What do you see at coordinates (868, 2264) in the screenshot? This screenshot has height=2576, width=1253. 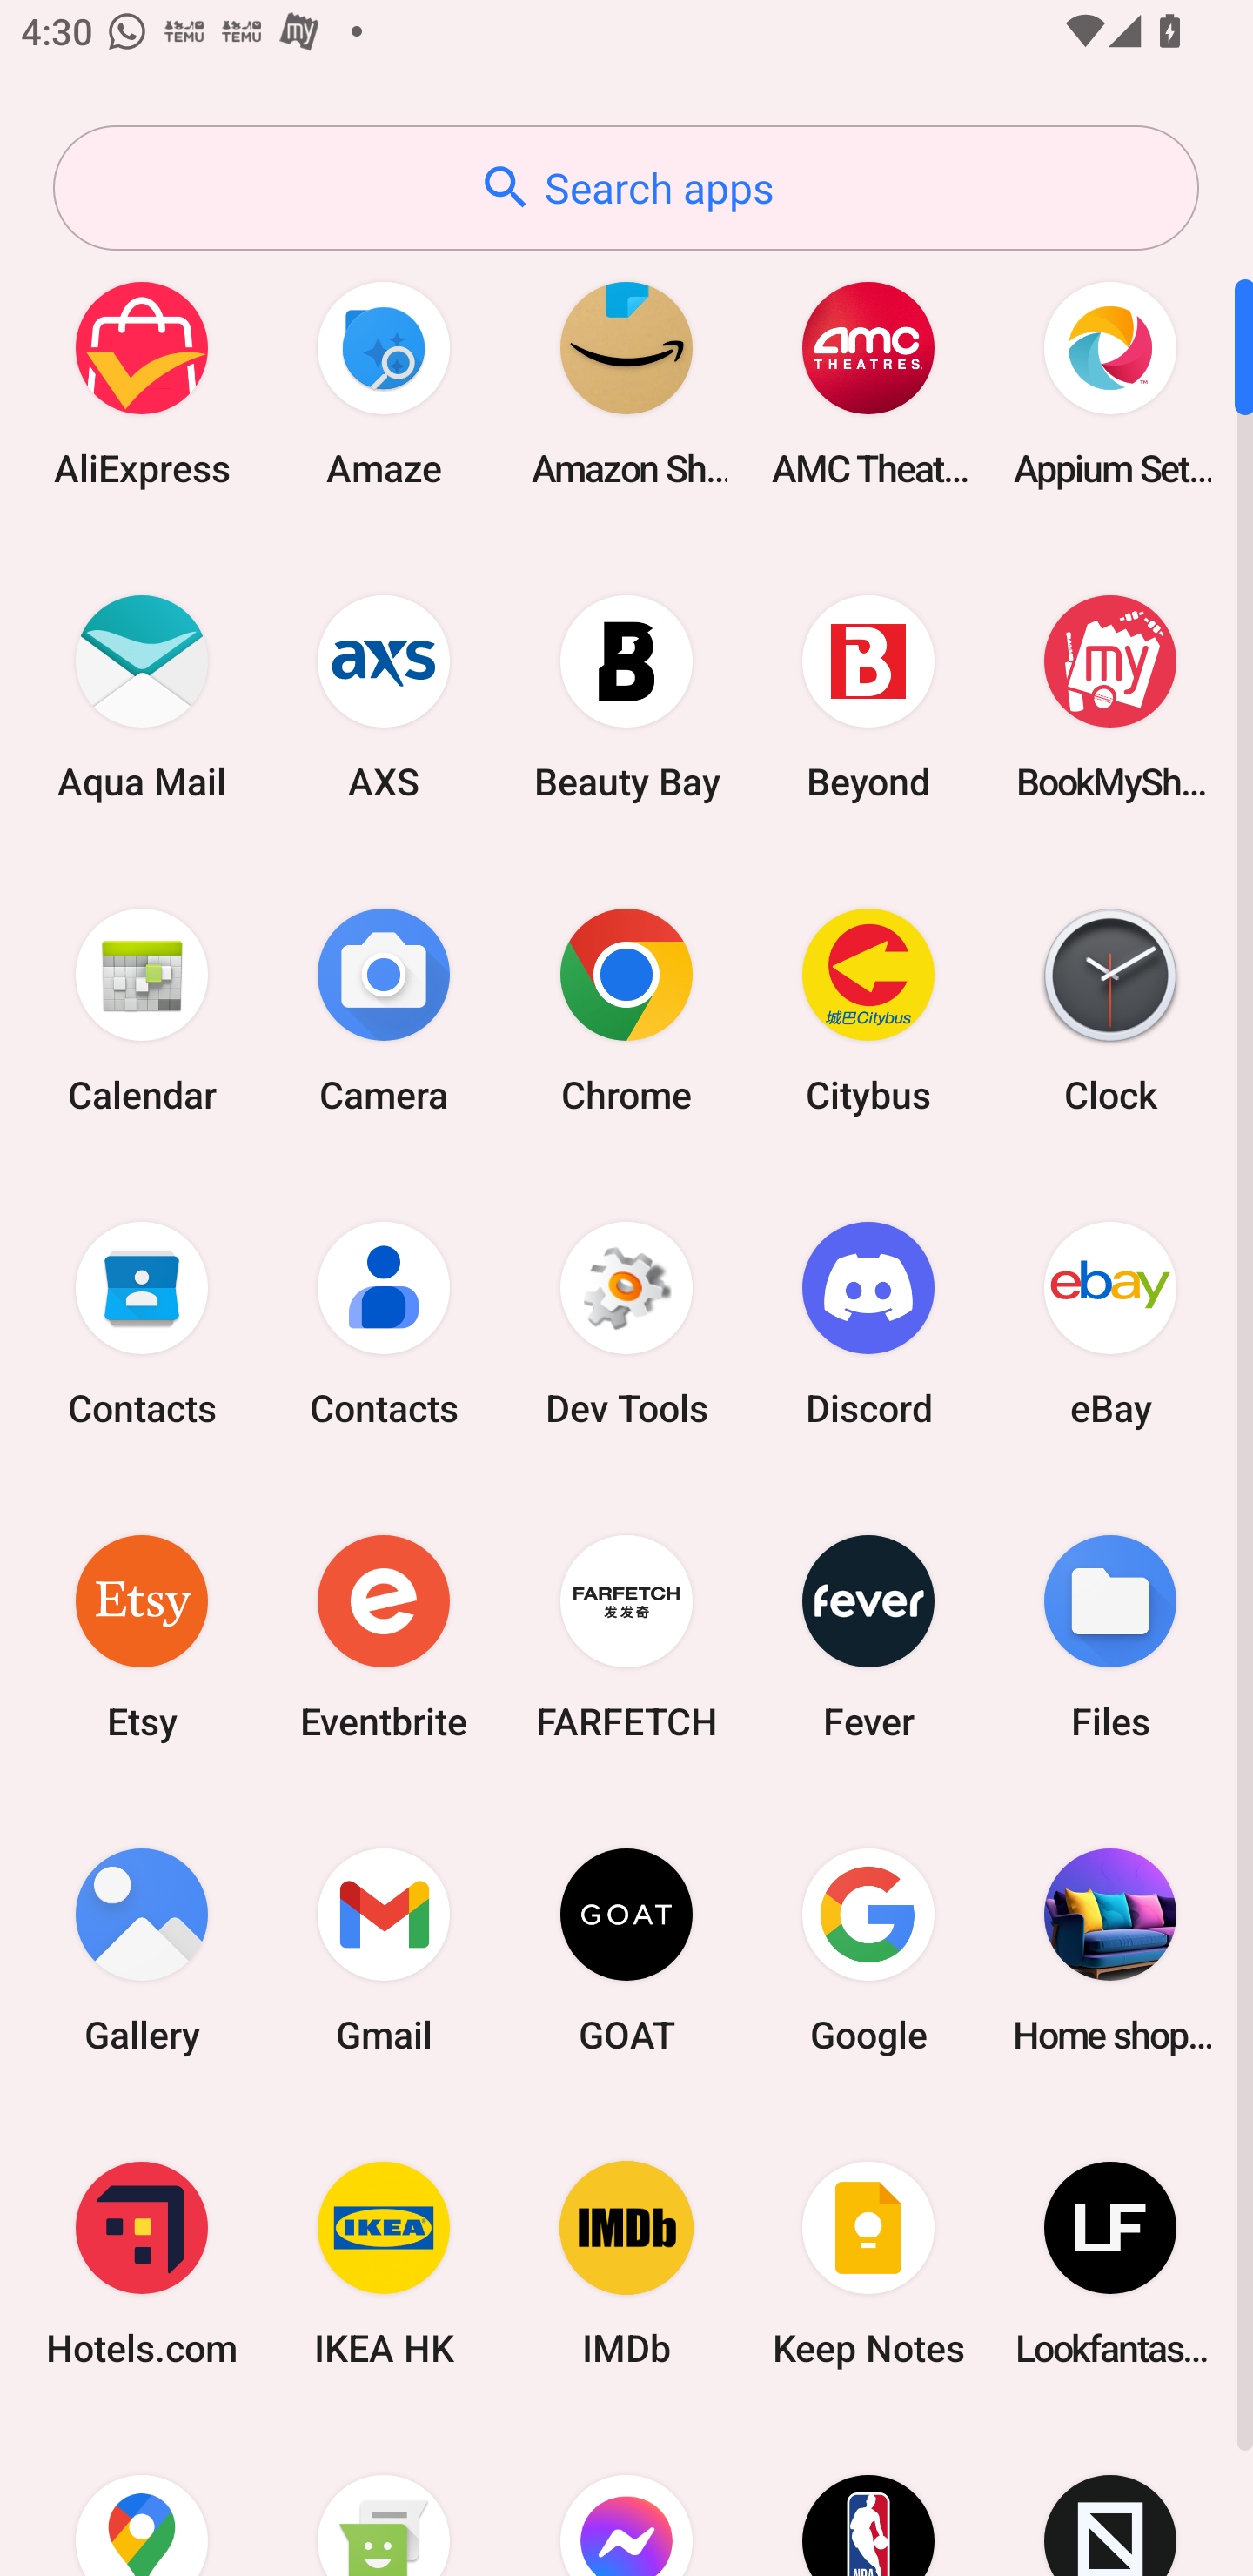 I see `Keep Notes` at bounding box center [868, 2264].